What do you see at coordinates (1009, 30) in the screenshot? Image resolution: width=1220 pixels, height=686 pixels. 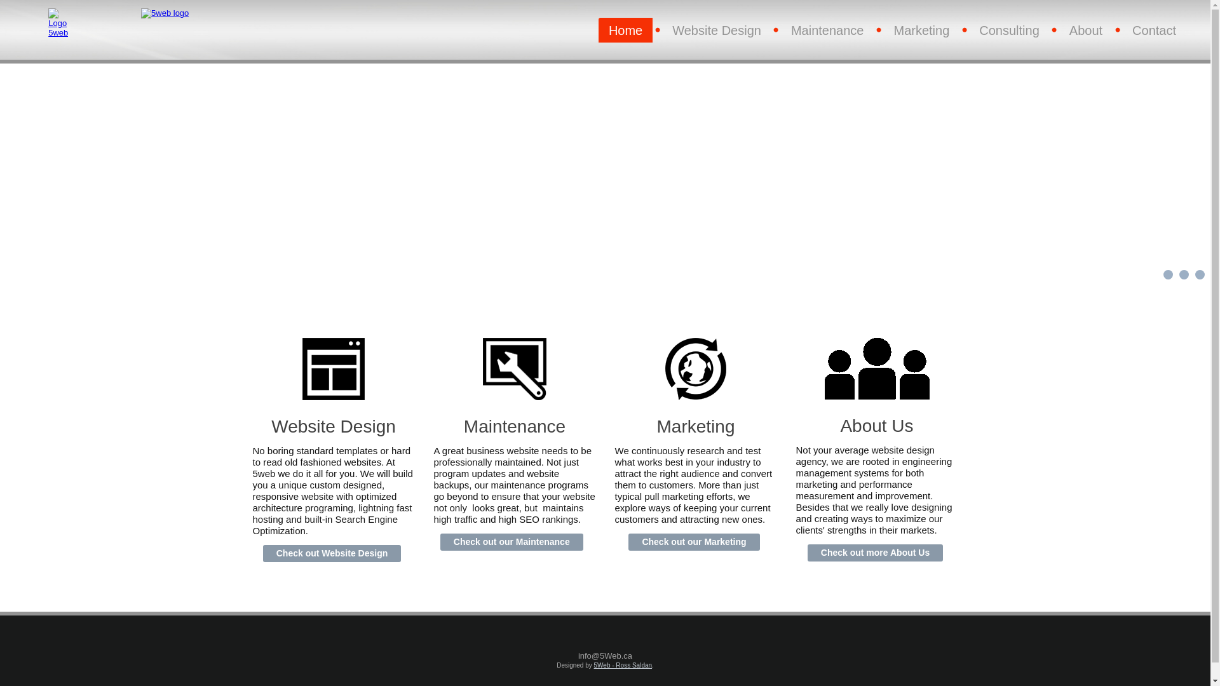 I see `Consulting` at bounding box center [1009, 30].